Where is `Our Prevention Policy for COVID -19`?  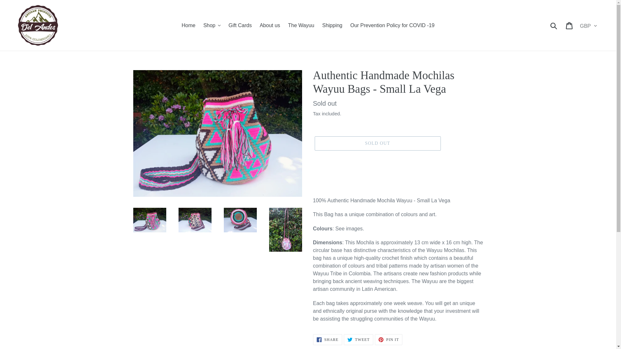 Our Prevention Policy for COVID -19 is located at coordinates (392, 25).